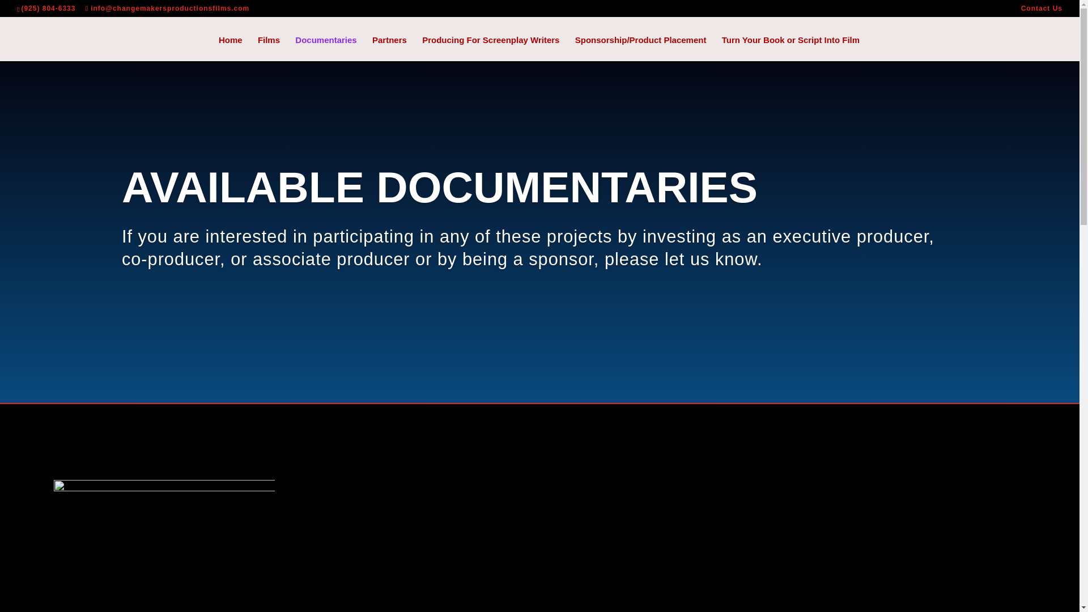 Image resolution: width=1088 pixels, height=612 pixels. I want to click on Contact Us, so click(1042, 11).